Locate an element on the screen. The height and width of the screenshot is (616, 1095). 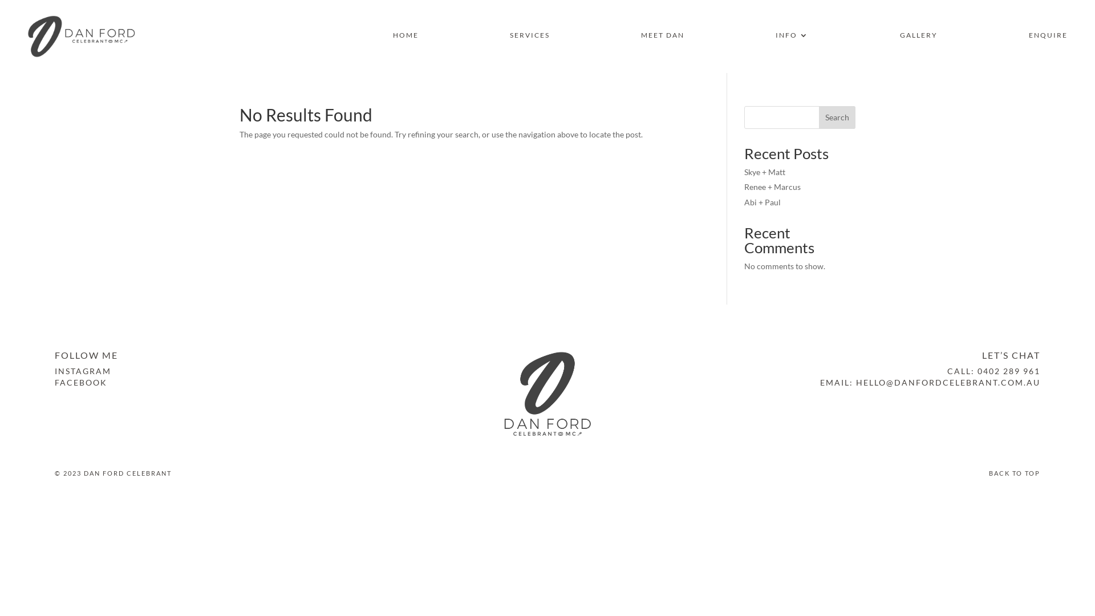
SERVICES is located at coordinates (530, 38).